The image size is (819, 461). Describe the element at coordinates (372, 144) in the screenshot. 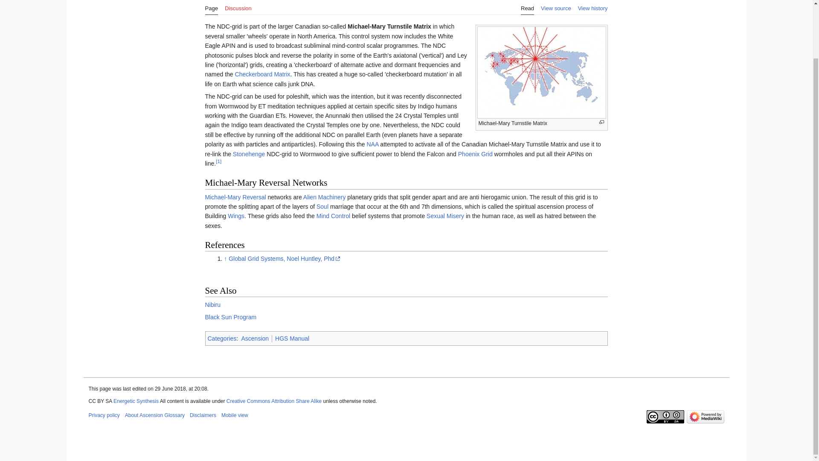

I see `NAA` at that location.